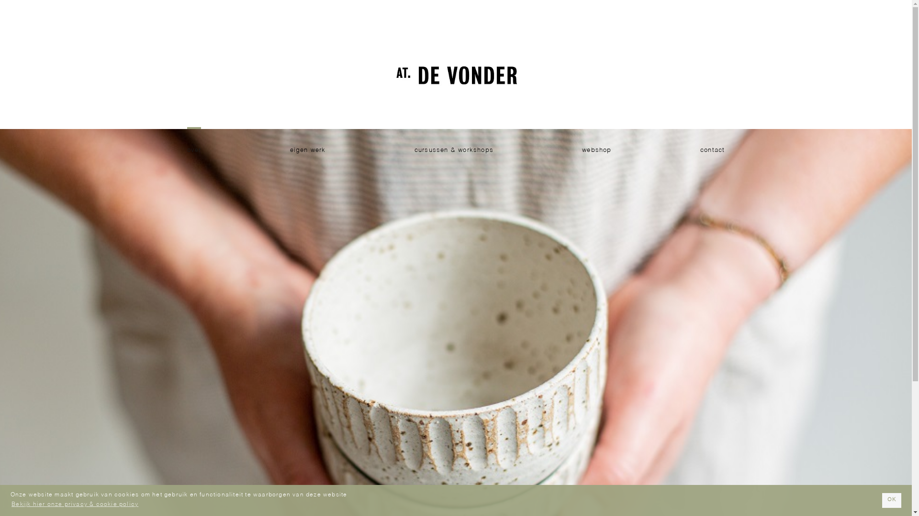 This screenshot has width=919, height=516. What do you see at coordinates (75, 505) in the screenshot?
I see `Bekijk hier onze privacy & cookie policy` at bounding box center [75, 505].